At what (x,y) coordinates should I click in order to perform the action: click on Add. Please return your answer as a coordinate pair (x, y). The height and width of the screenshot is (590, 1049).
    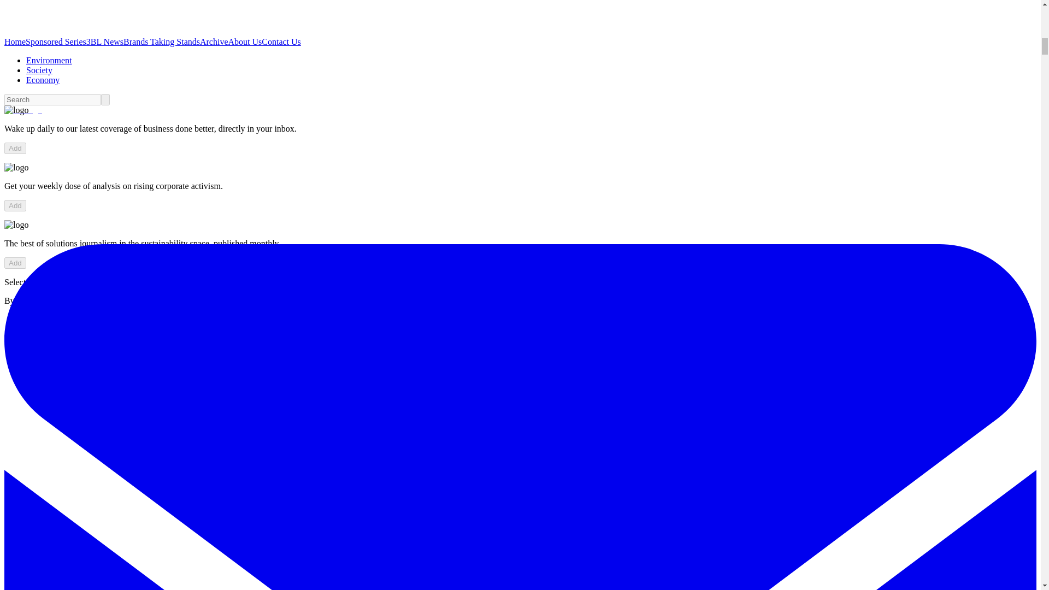
    Looking at the image, I should click on (15, 205).